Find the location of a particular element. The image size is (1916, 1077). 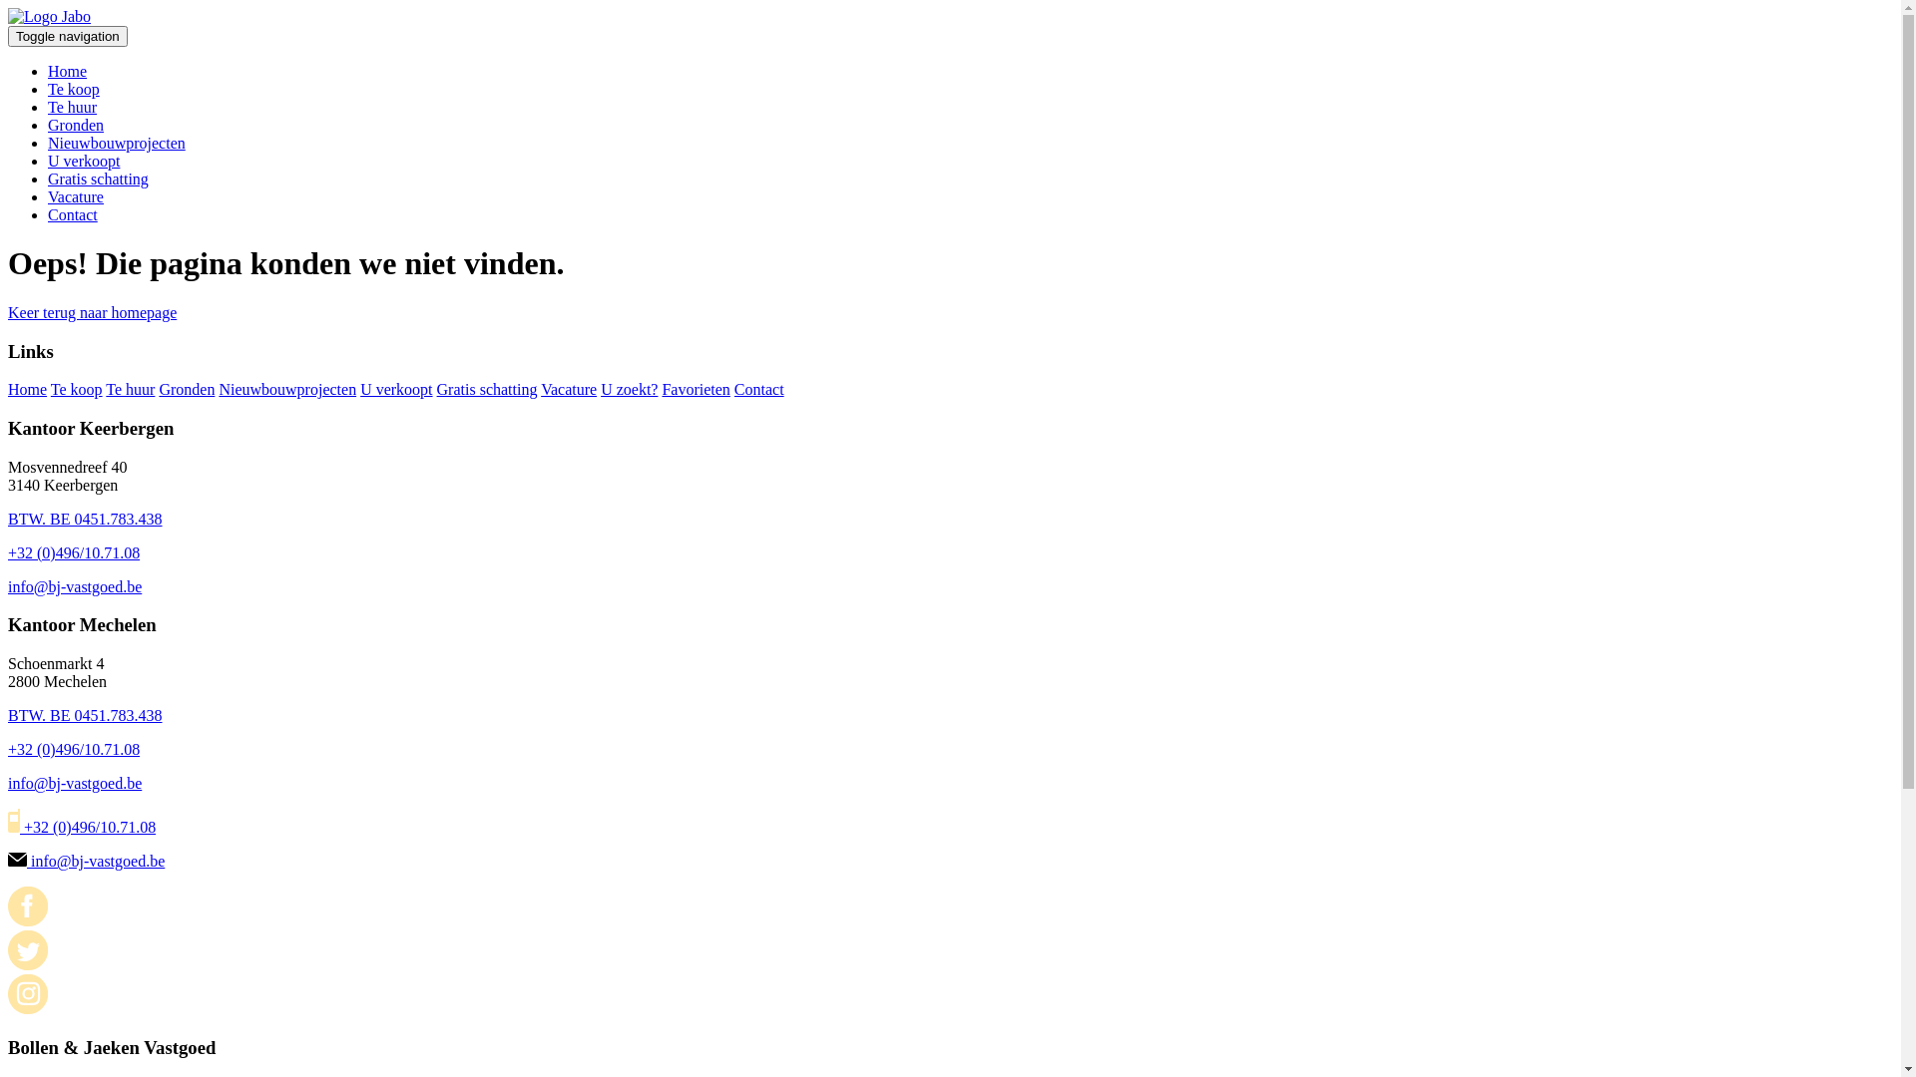

U verkoopt is located at coordinates (396, 389).